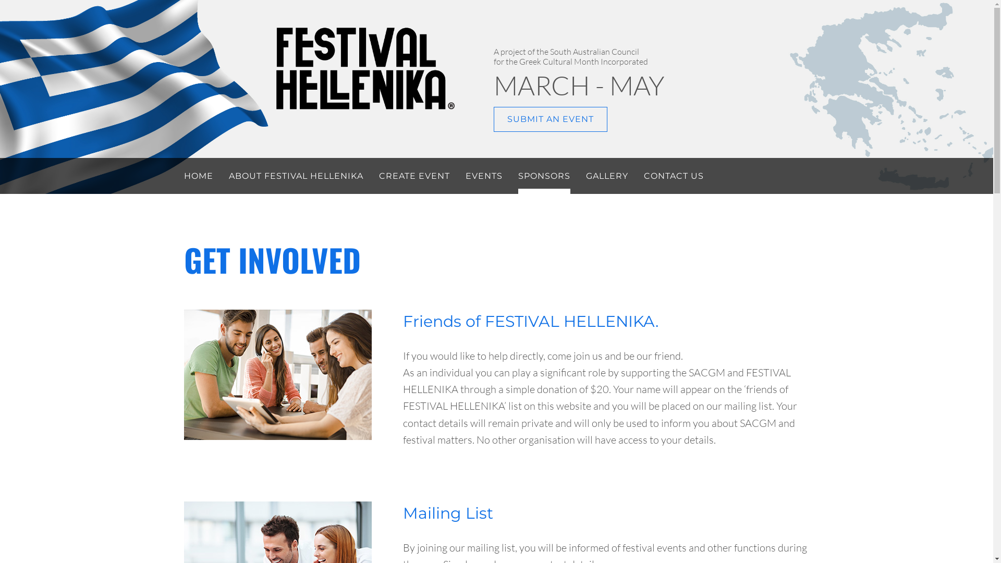 The width and height of the screenshot is (1001, 563). What do you see at coordinates (551, 119) in the screenshot?
I see `SUBMIT AN EVENT` at bounding box center [551, 119].